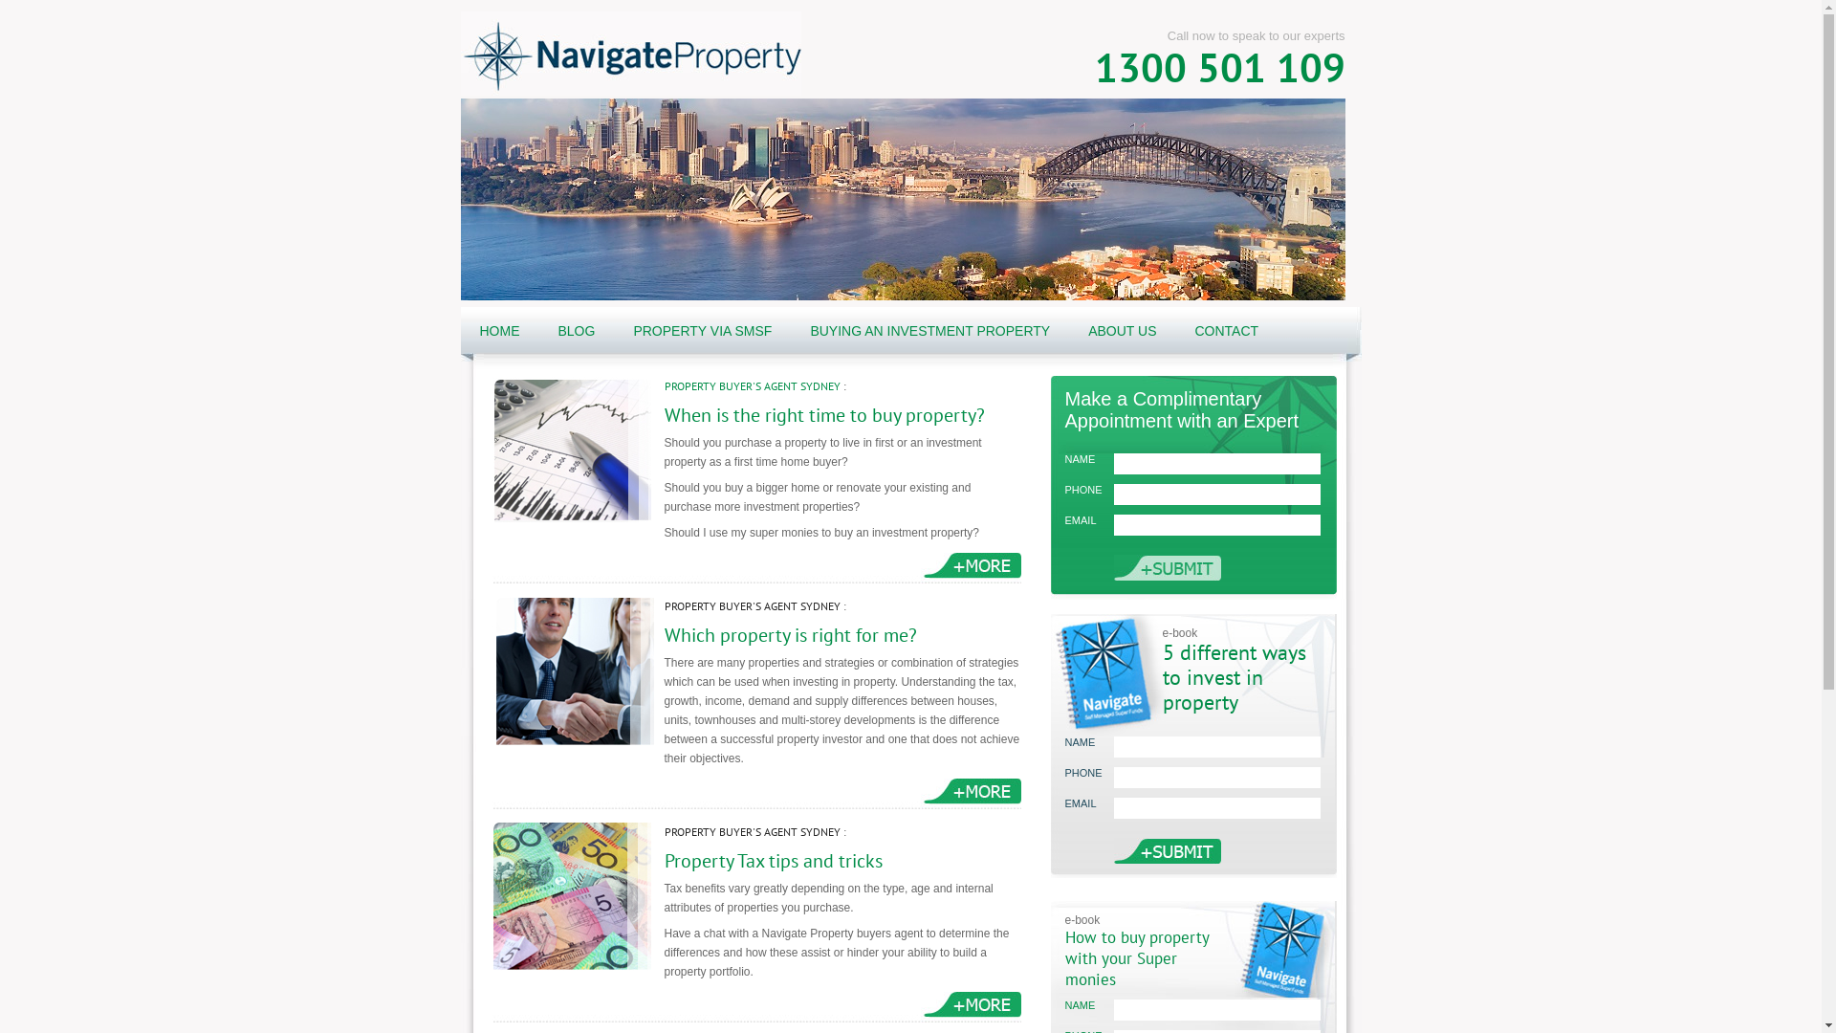 The image size is (1836, 1033). What do you see at coordinates (824, 415) in the screenshot?
I see `When is the right time to buy property?` at bounding box center [824, 415].